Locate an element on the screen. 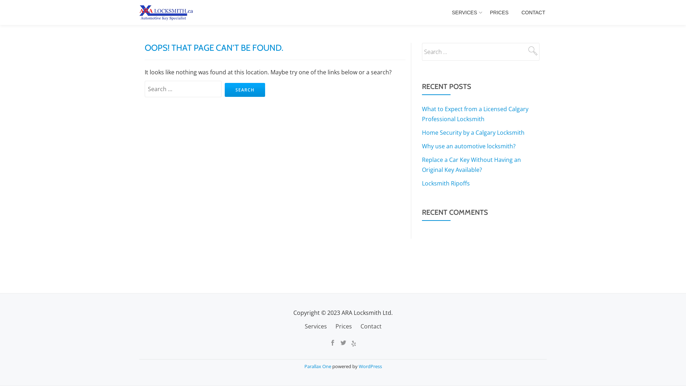  Contact is located at coordinates (371, 326).